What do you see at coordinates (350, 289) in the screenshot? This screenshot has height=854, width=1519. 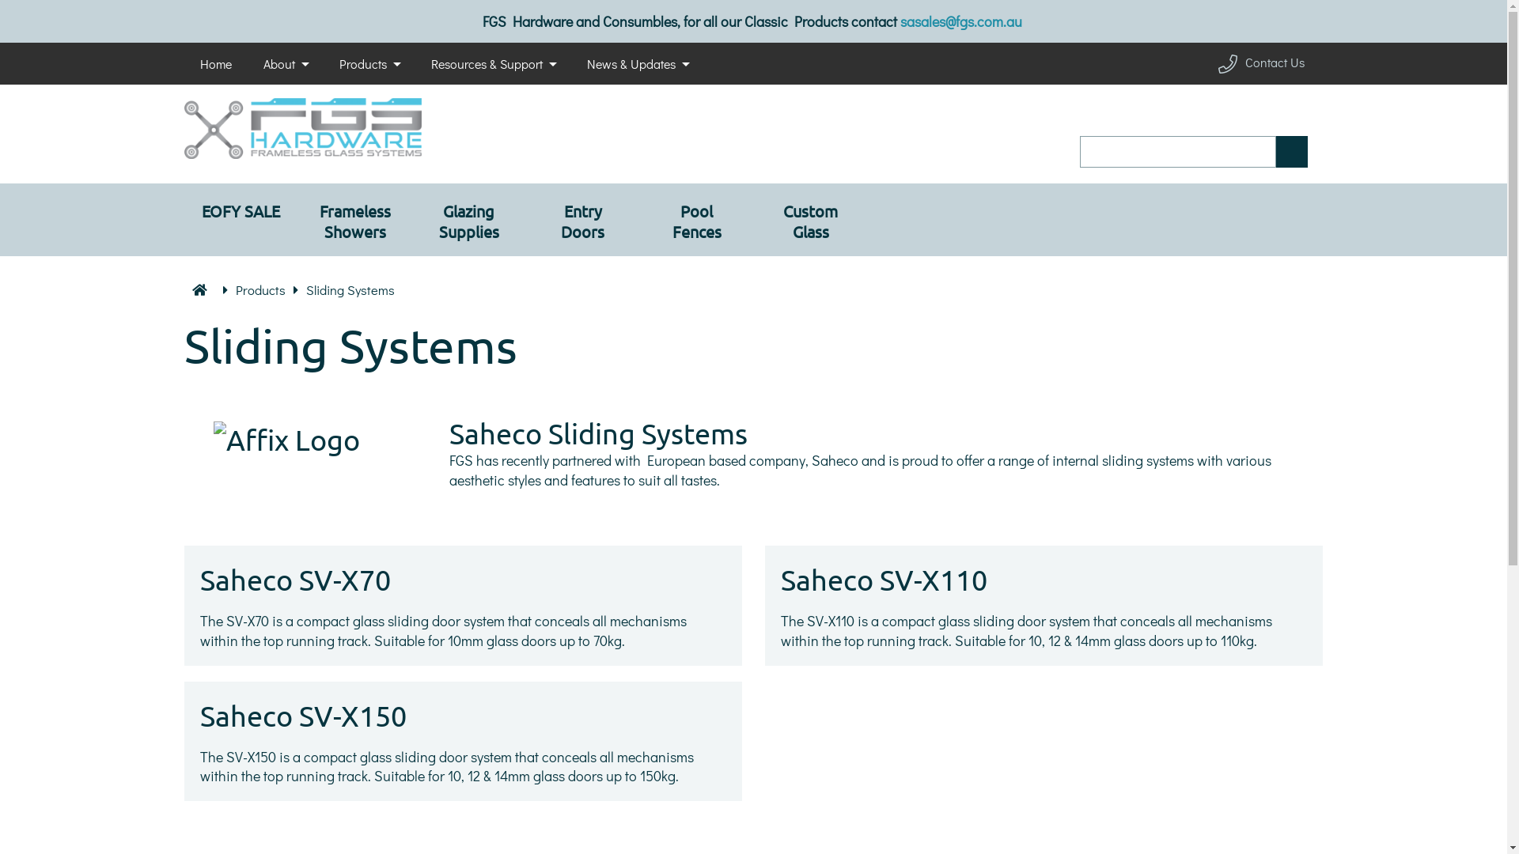 I see `Sliding Systems` at bounding box center [350, 289].